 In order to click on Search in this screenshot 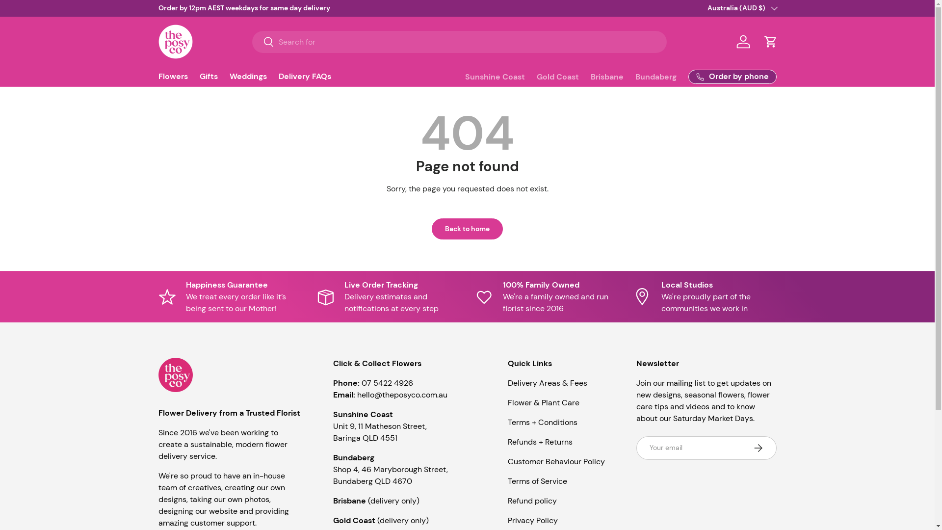, I will do `click(263, 42)`.